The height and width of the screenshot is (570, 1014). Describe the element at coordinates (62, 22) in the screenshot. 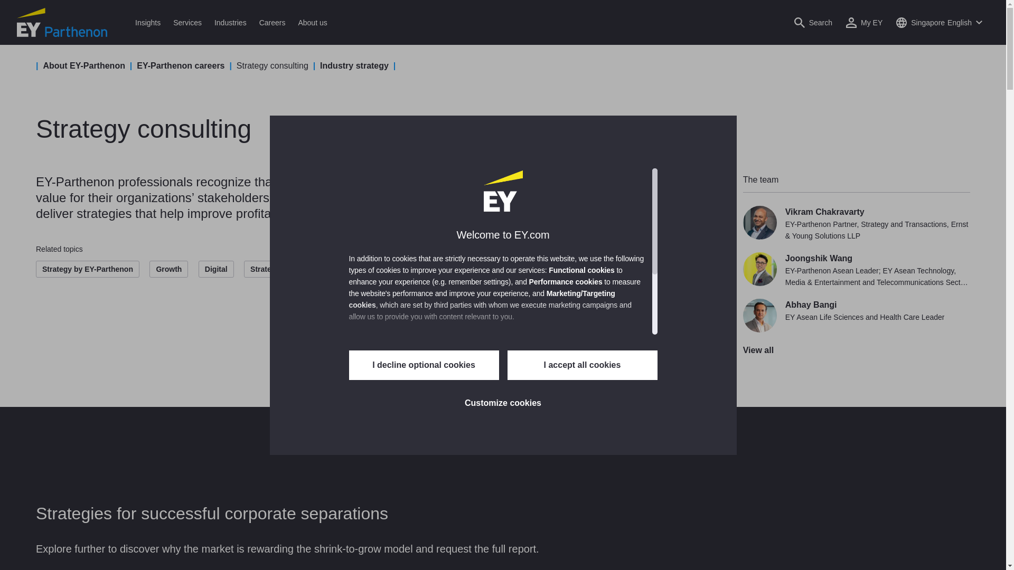

I see `EY Parthenon Home Page` at that location.